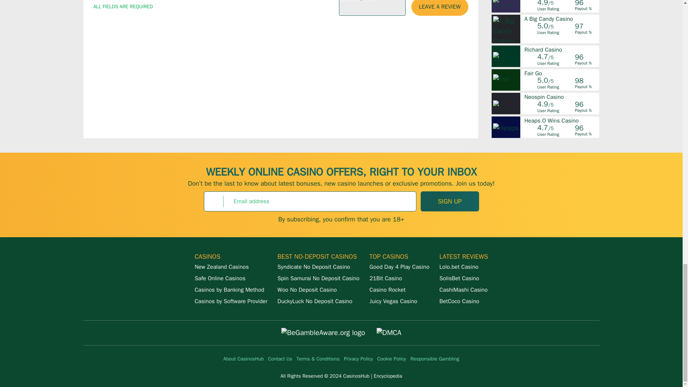 The image size is (688, 387). I want to click on Heaps O Wins Casino, so click(561, 120).